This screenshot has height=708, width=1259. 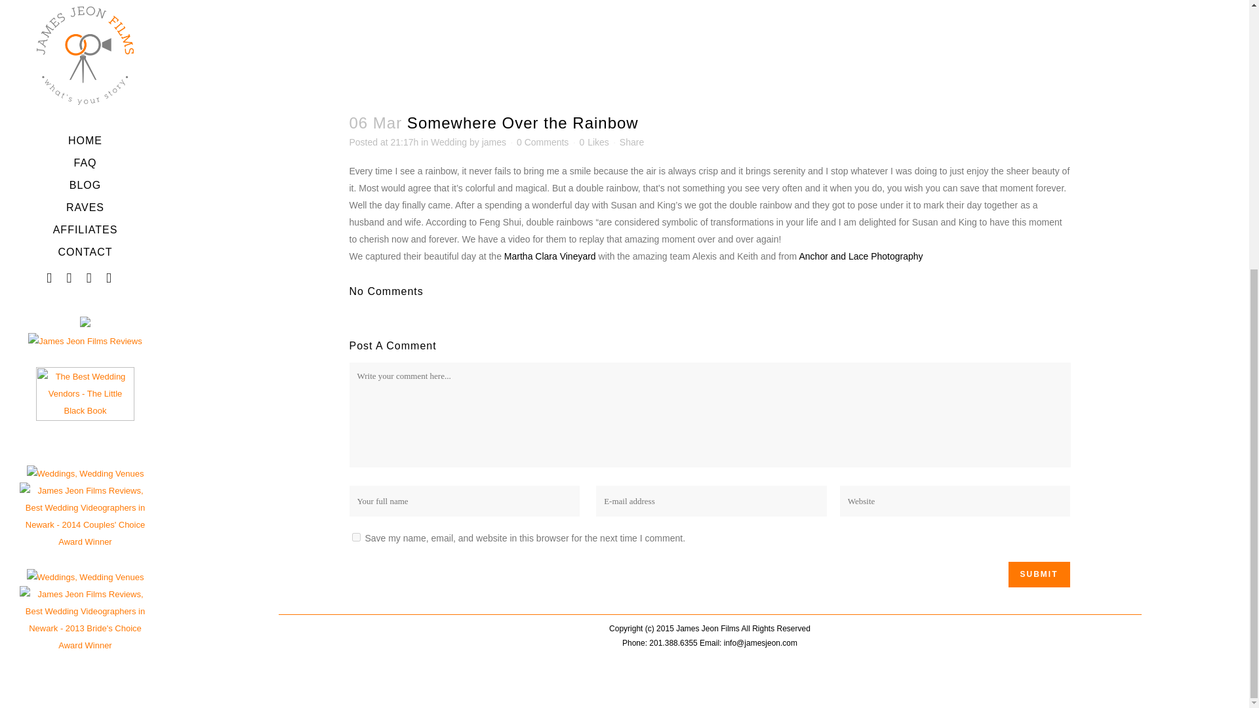 I want to click on 0 Likes, so click(x=85, y=140).